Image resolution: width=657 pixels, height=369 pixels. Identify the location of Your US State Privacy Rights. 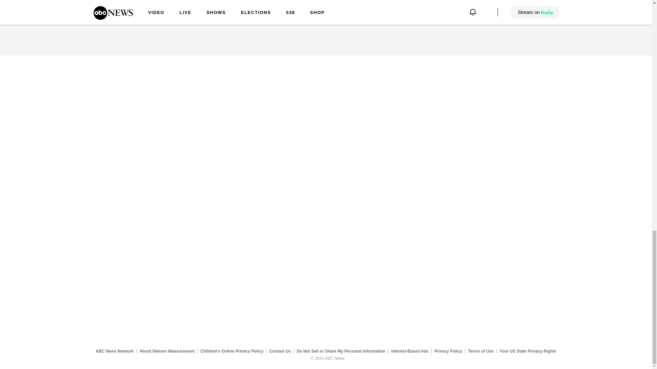
(528, 351).